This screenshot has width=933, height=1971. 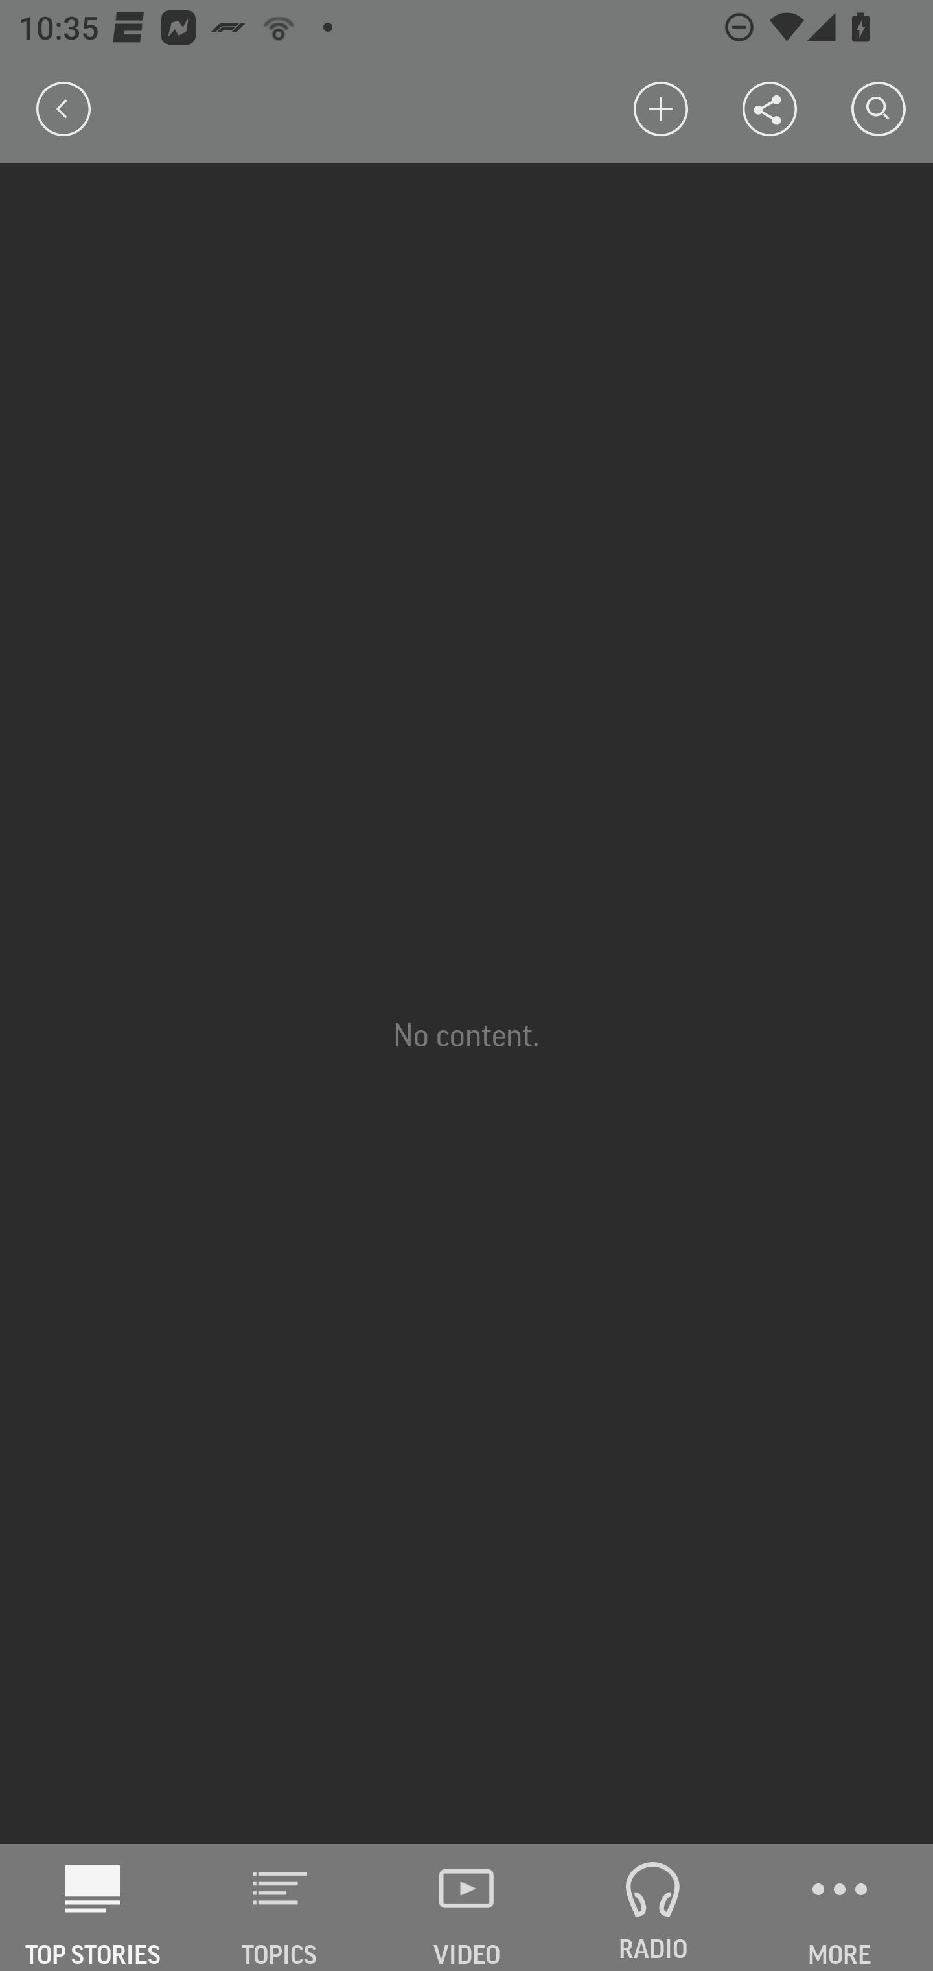 What do you see at coordinates (466, 1907) in the screenshot?
I see `VIDEO` at bounding box center [466, 1907].